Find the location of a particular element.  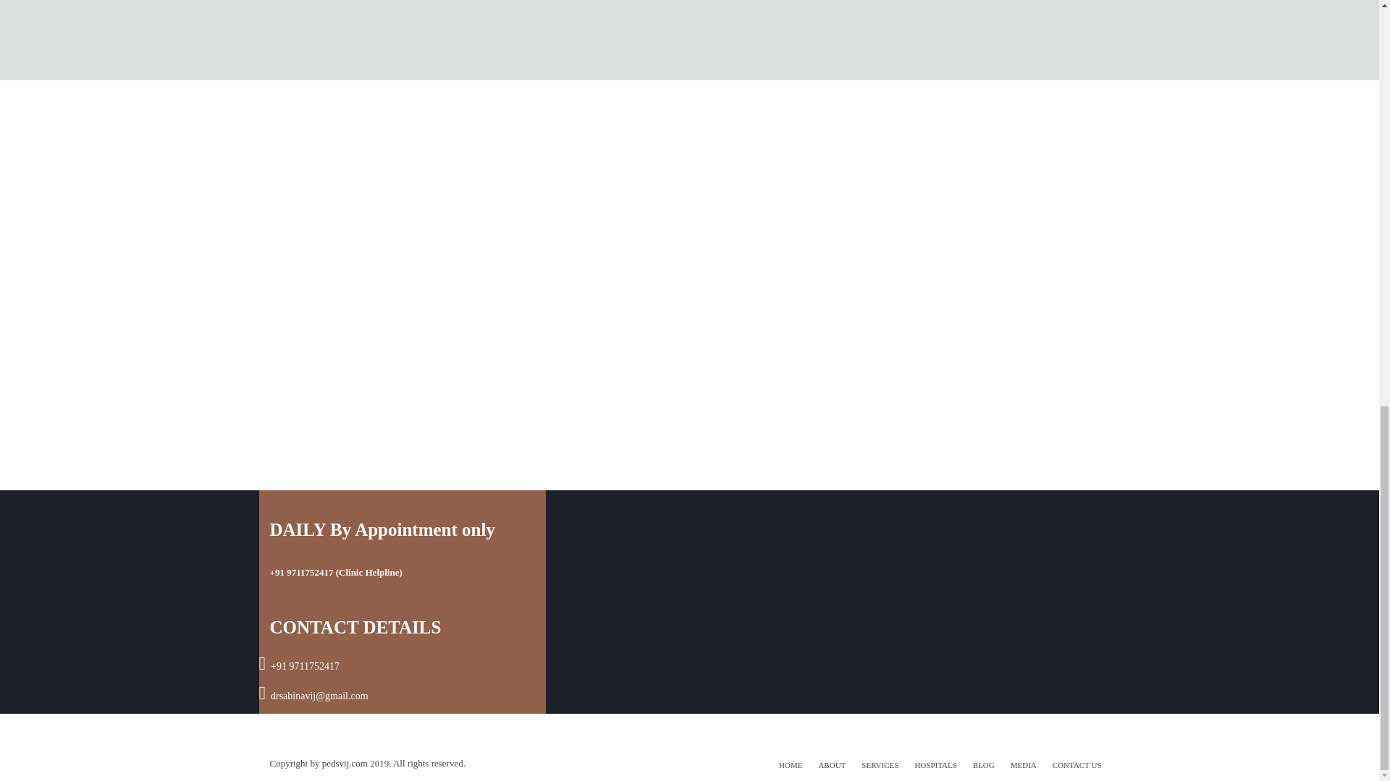

HOME is located at coordinates (790, 764).